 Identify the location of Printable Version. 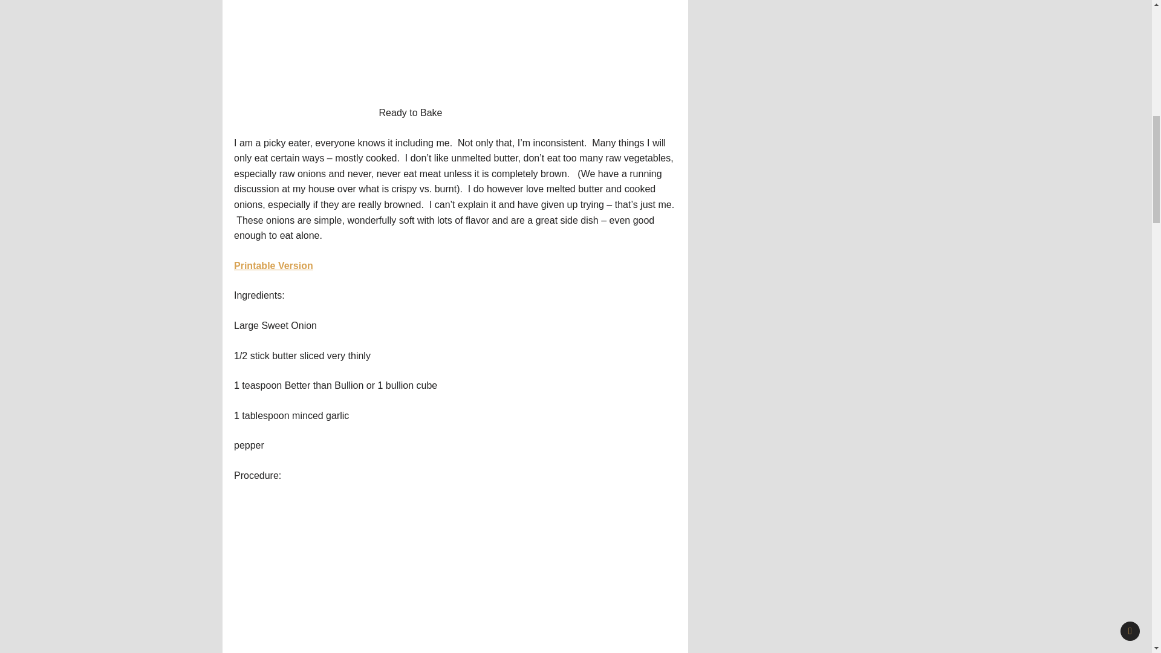
(273, 265).